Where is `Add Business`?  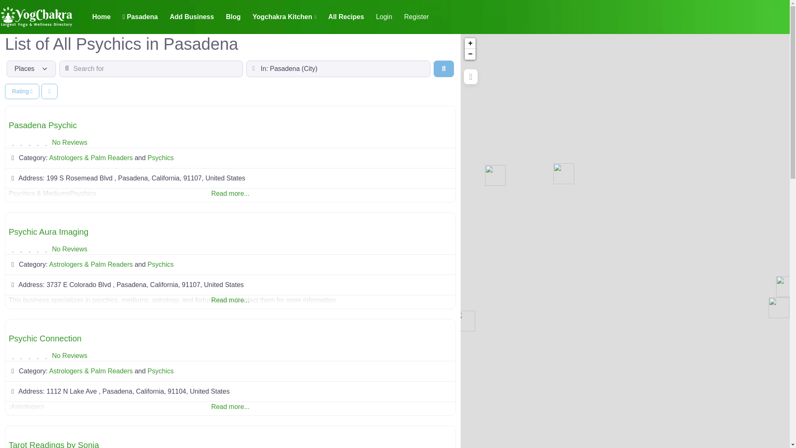
Add Business is located at coordinates (192, 17).